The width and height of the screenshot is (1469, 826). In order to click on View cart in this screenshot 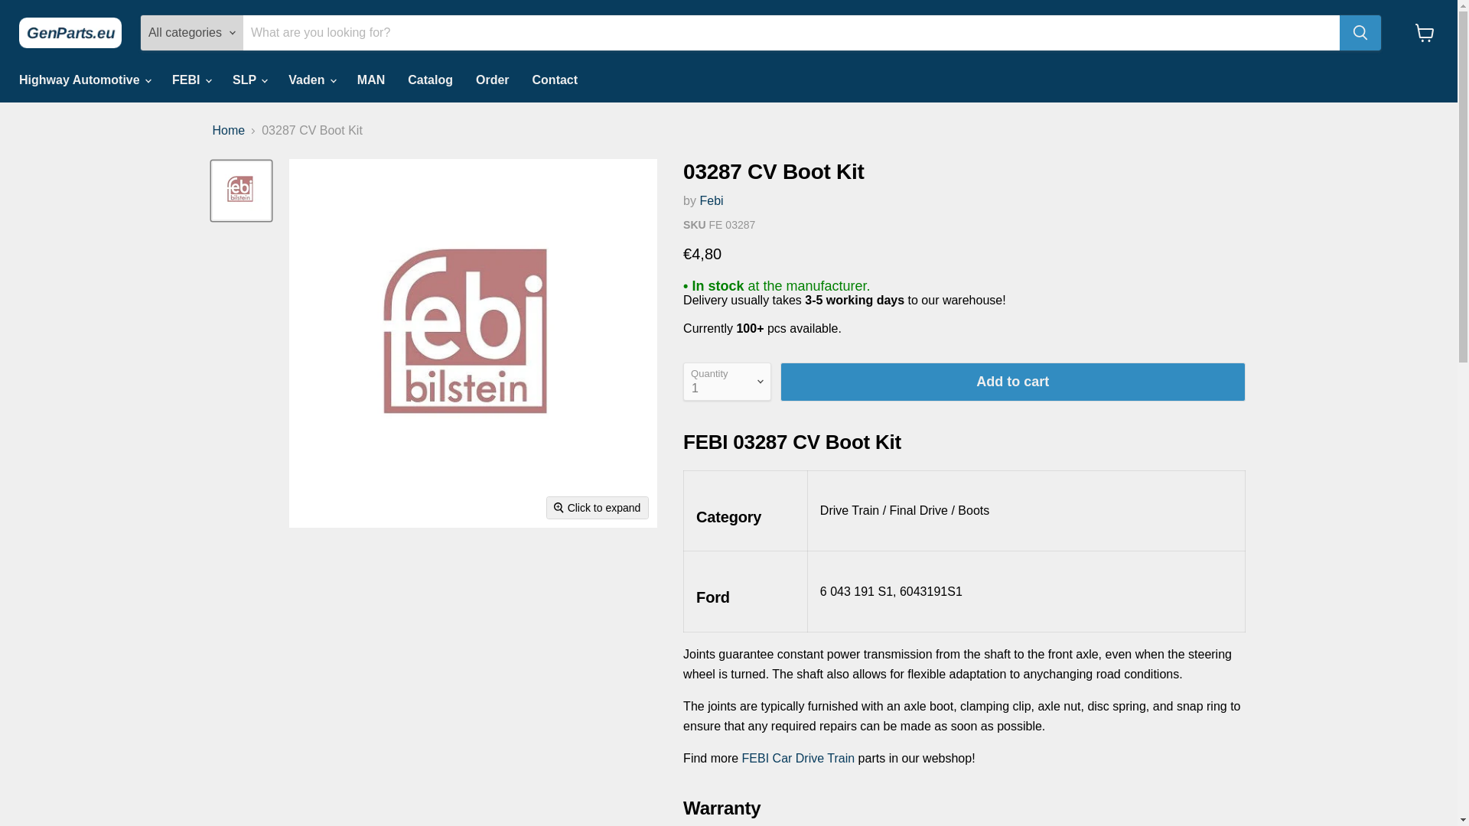, I will do `click(1425, 32)`.